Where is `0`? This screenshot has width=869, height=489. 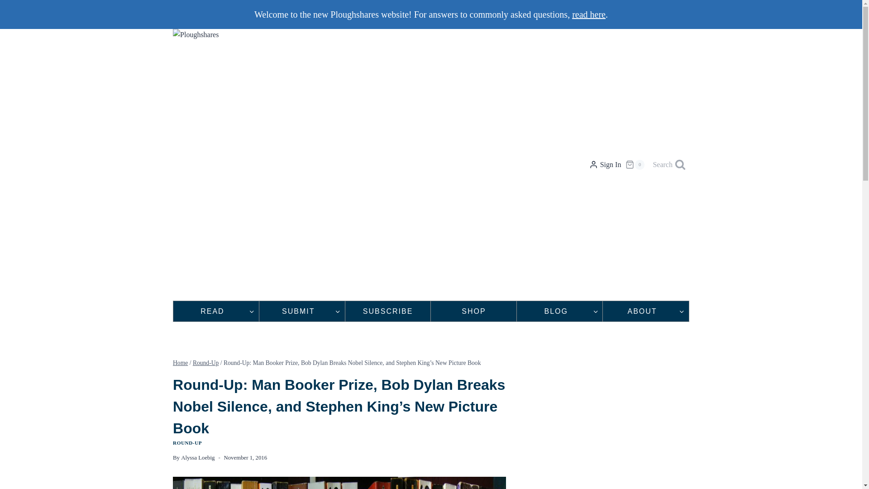 0 is located at coordinates (635, 165).